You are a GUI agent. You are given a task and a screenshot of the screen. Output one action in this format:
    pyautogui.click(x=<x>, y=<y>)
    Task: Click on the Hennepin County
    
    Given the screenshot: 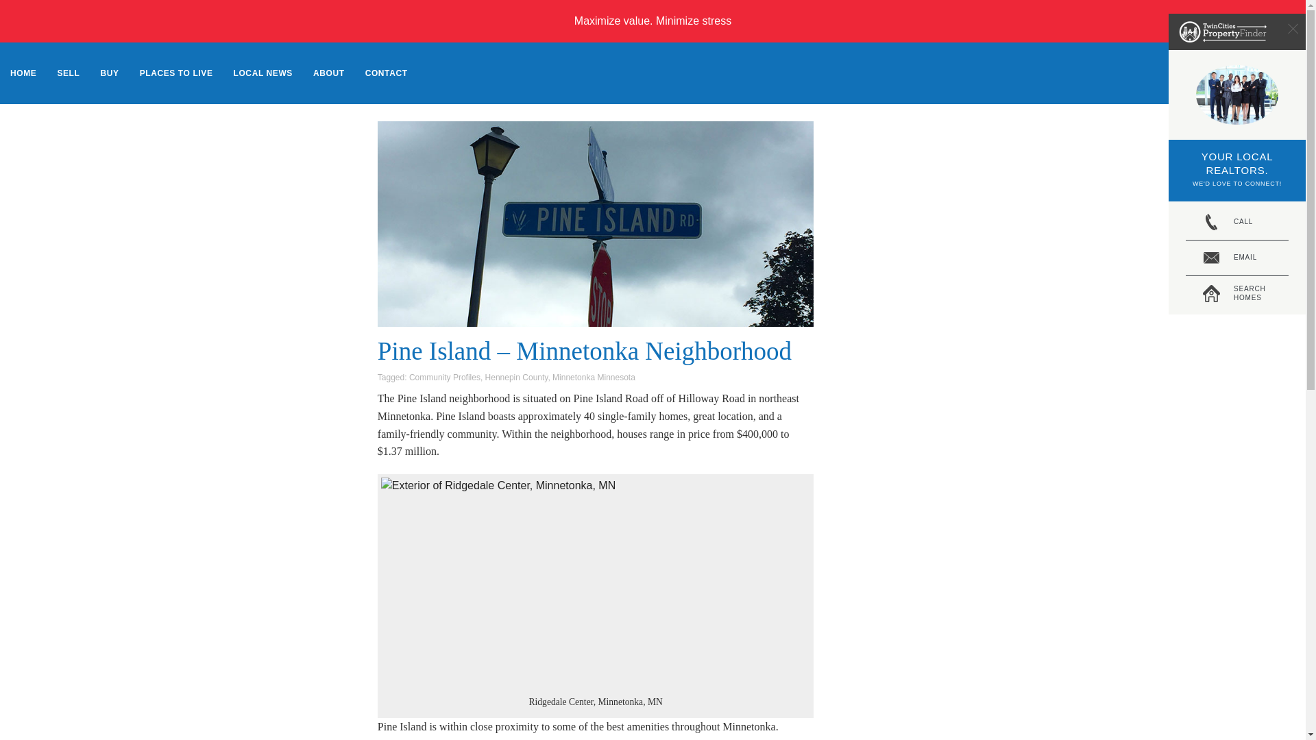 What is the action you would take?
    pyautogui.click(x=653, y=21)
    